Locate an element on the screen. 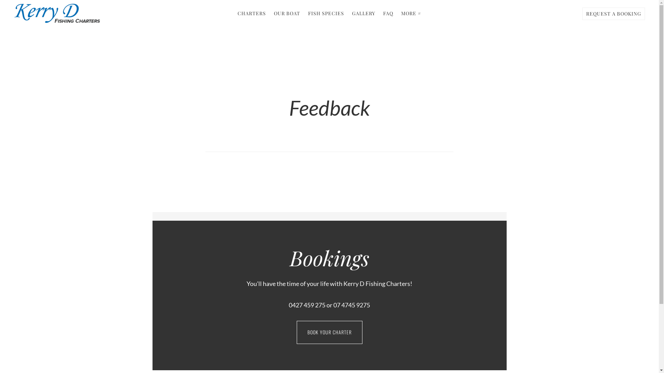 Image resolution: width=664 pixels, height=373 pixels. GALLERY is located at coordinates (364, 13).